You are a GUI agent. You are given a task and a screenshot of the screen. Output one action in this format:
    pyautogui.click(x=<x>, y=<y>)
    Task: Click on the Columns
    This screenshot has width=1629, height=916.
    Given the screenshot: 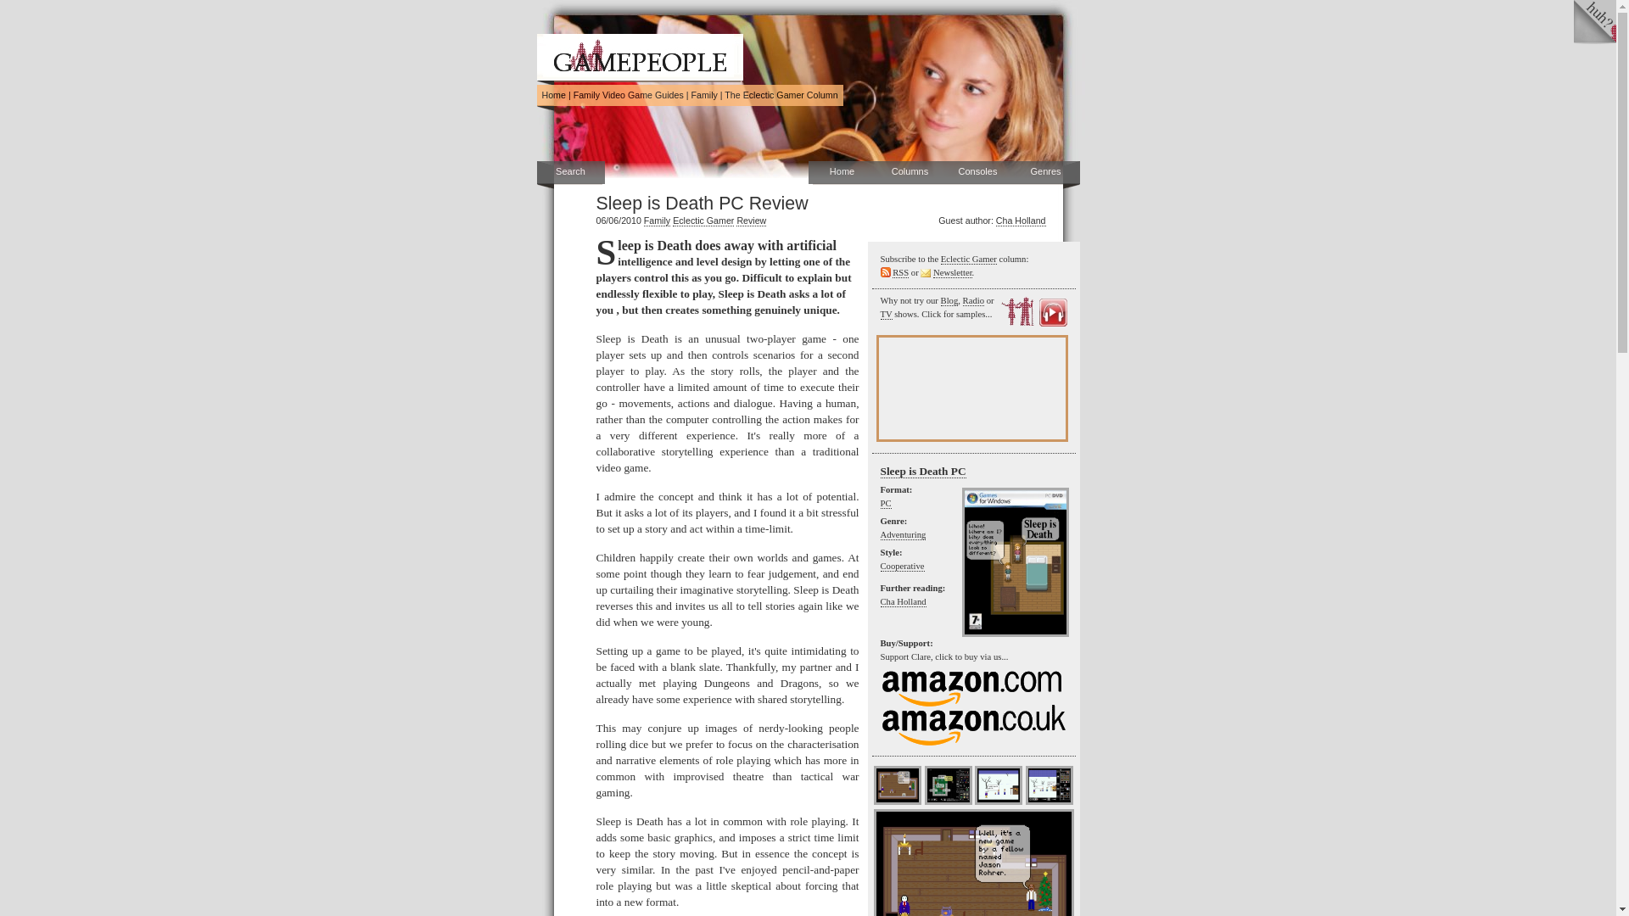 What is the action you would take?
    pyautogui.click(x=910, y=173)
    